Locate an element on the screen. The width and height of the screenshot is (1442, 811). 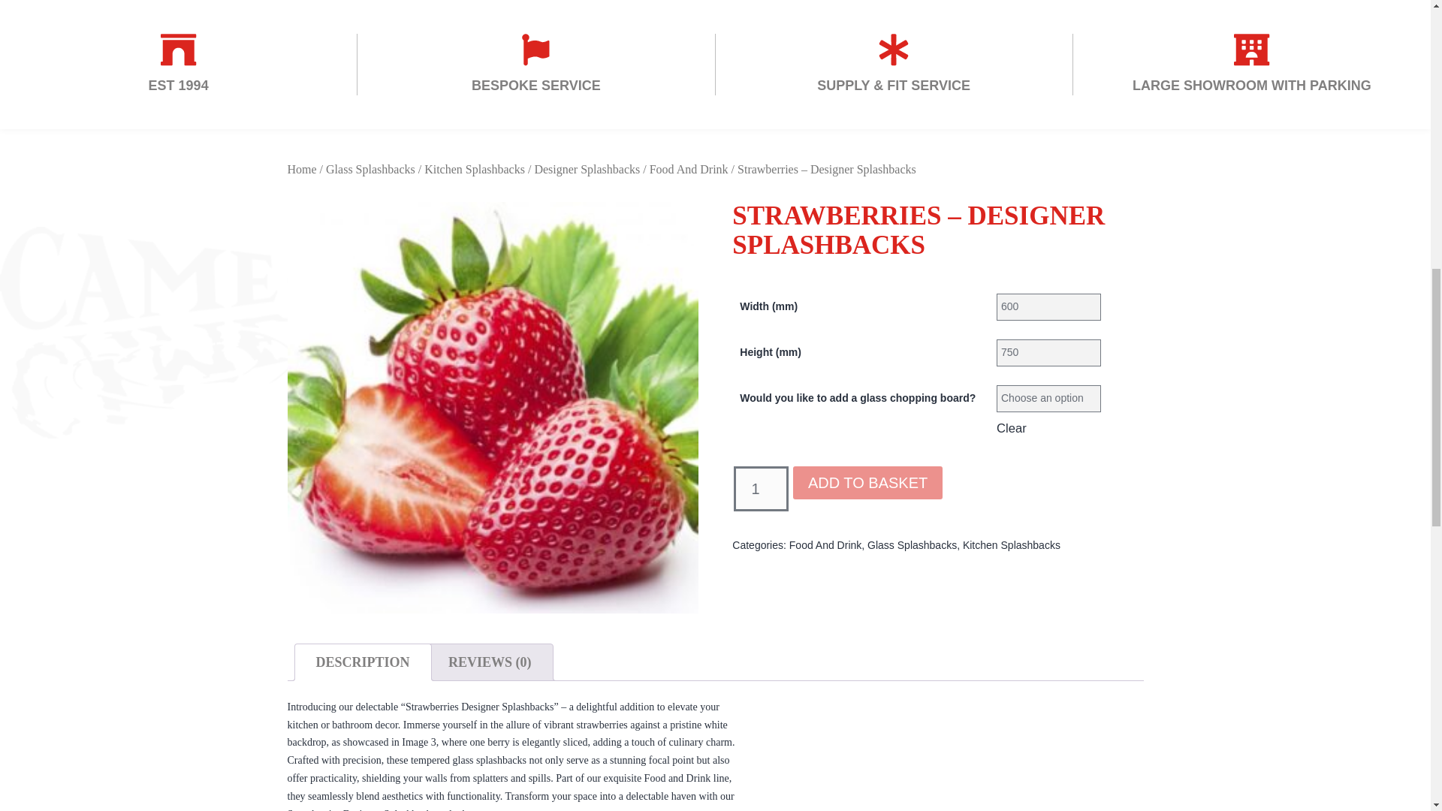
Qty is located at coordinates (762, 489).